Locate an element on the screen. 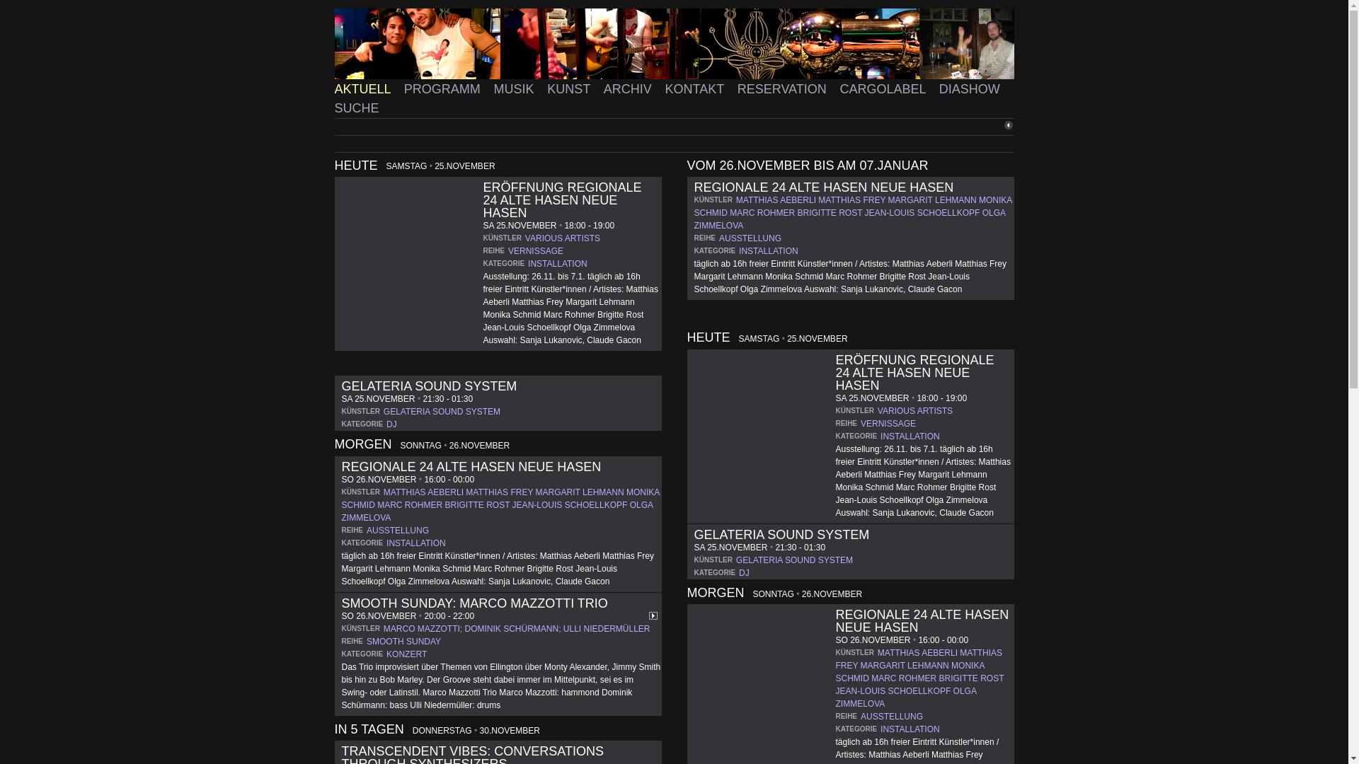 The width and height of the screenshot is (1359, 764). CARGOLABEL is located at coordinates (885, 89).